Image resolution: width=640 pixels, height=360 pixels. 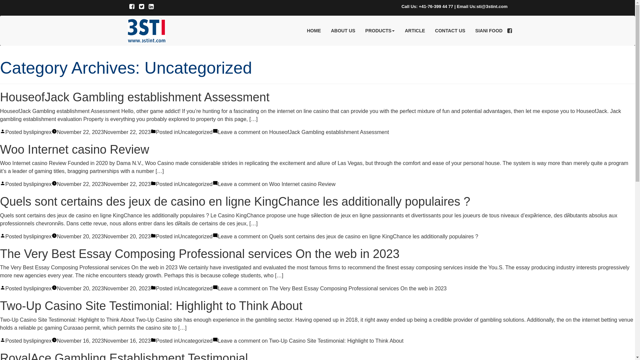 What do you see at coordinates (104, 341) in the screenshot?
I see `November 16, 2023November 16, 2023` at bounding box center [104, 341].